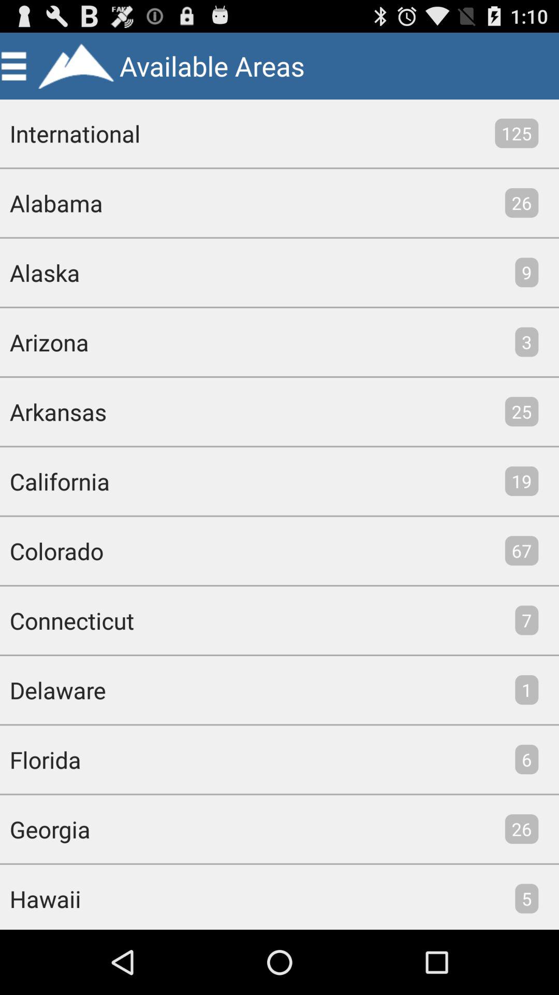  What do you see at coordinates (45, 342) in the screenshot?
I see `press item above arkansas item` at bounding box center [45, 342].